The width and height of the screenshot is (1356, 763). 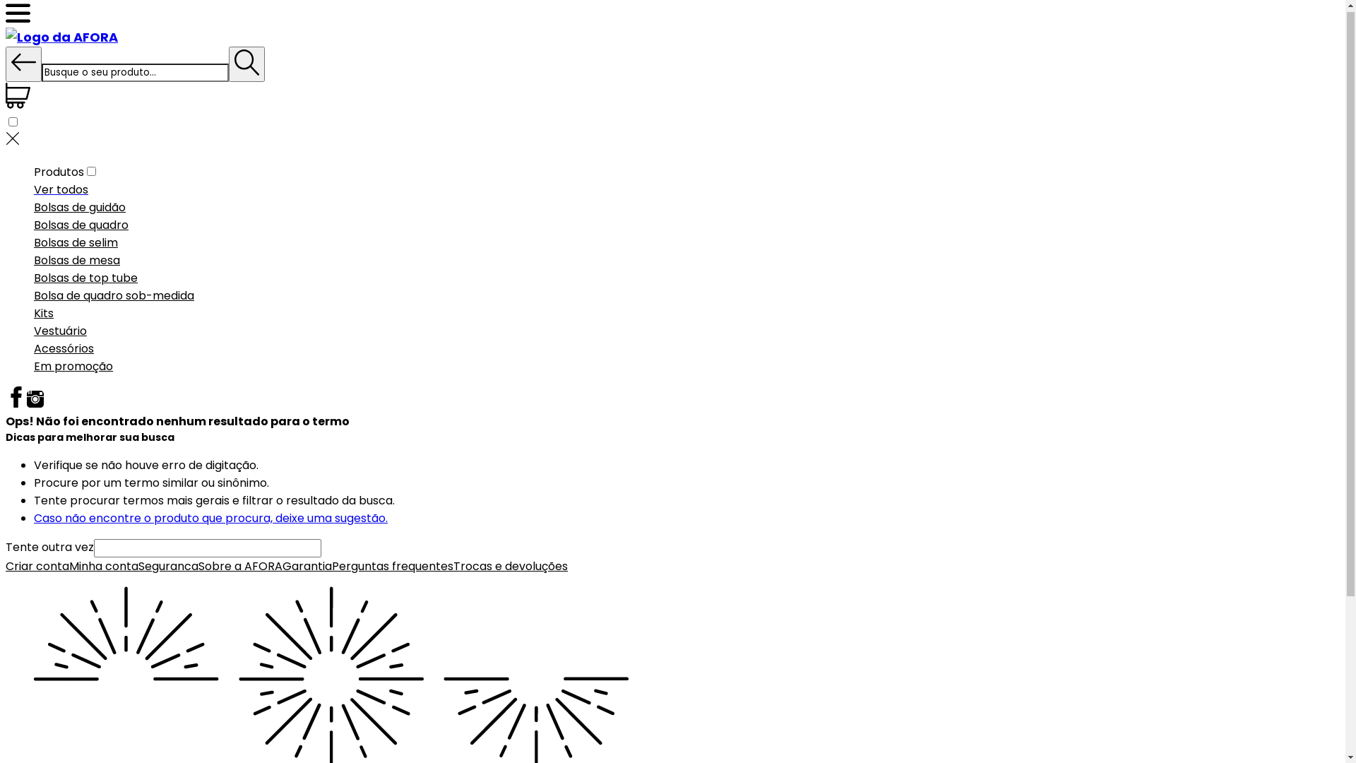 I want to click on Criar conta, so click(x=37, y=568).